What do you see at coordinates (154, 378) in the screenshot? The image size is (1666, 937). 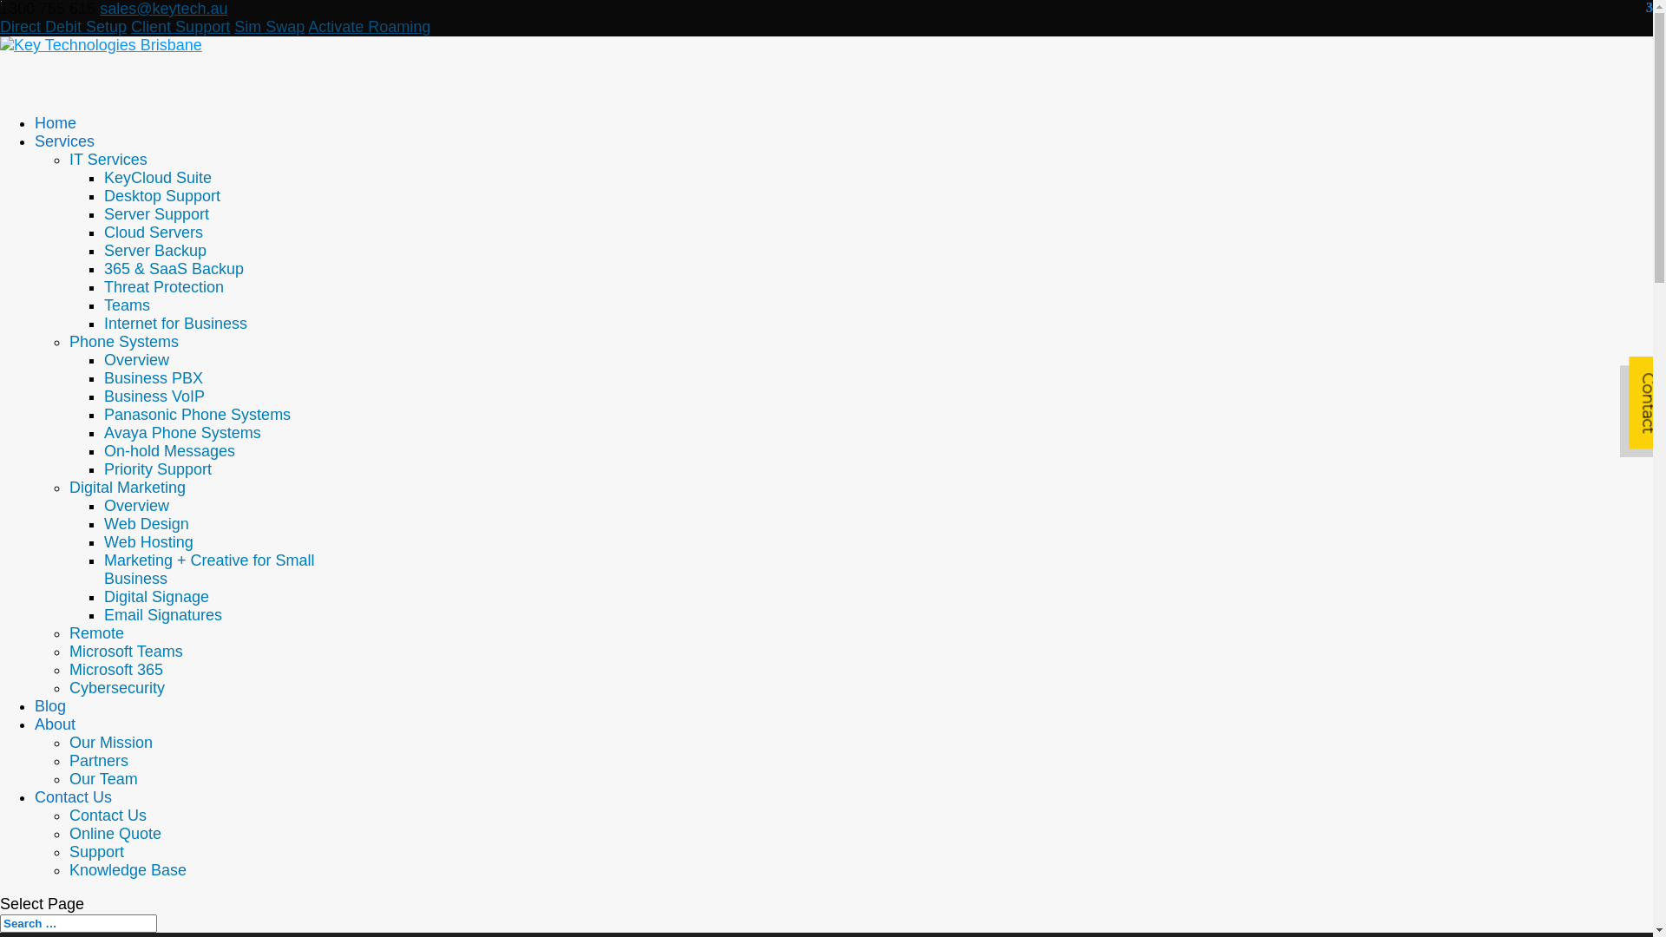 I see `Business PBX` at bounding box center [154, 378].